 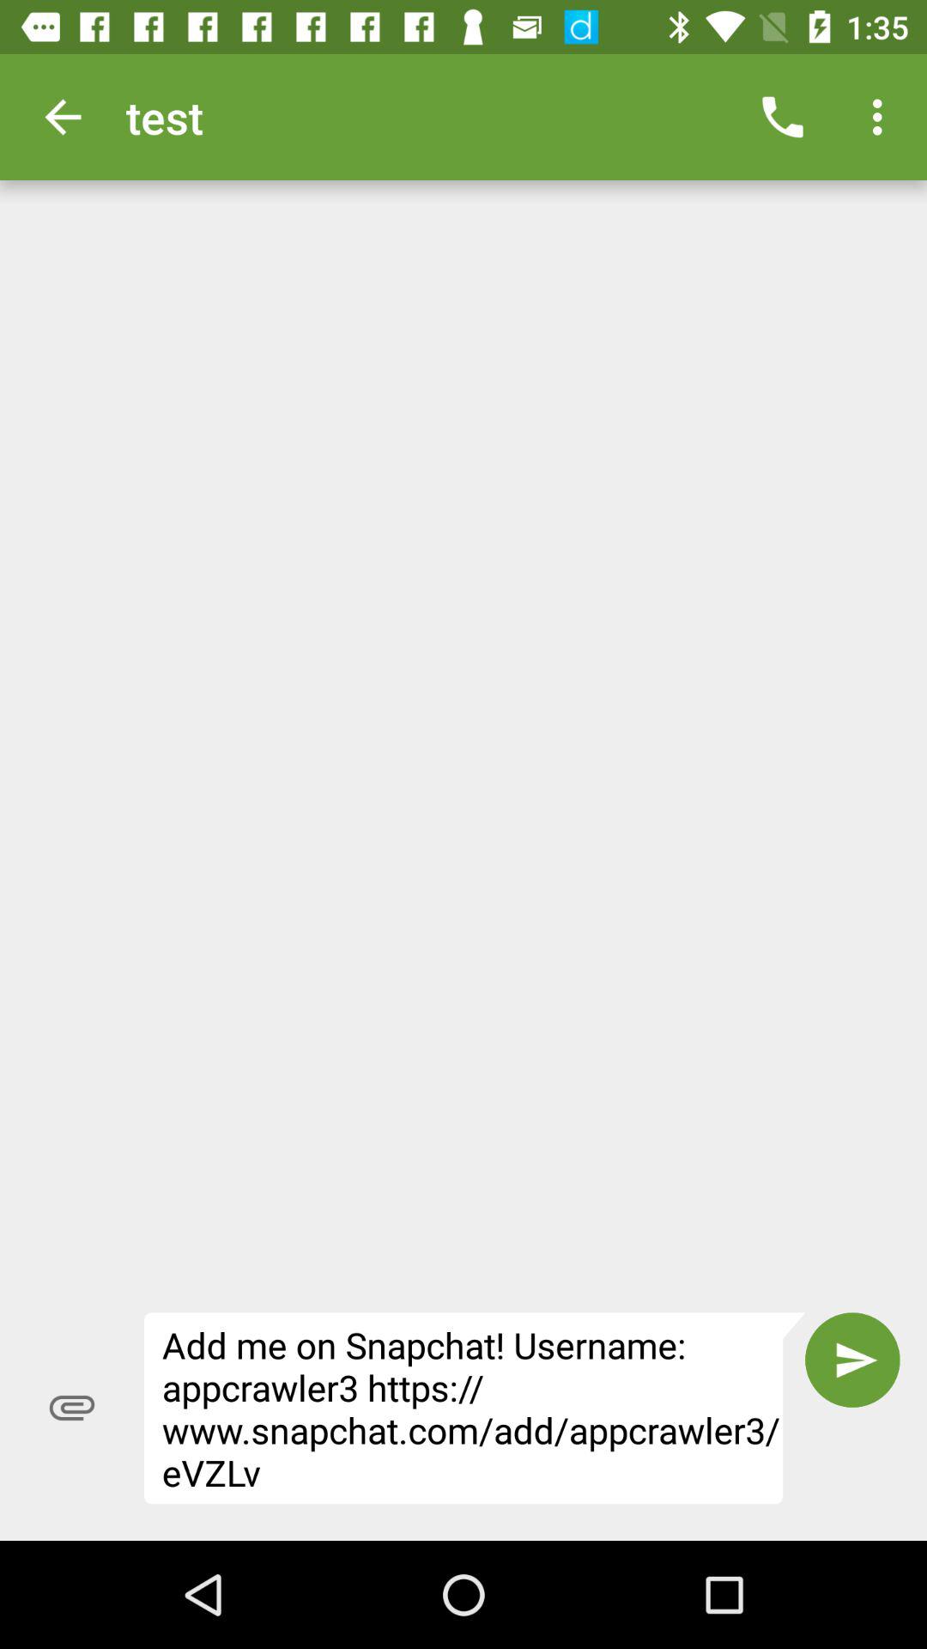 What do you see at coordinates (783, 117) in the screenshot?
I see `select item to the right of test item` at bounding box center [783, 117].